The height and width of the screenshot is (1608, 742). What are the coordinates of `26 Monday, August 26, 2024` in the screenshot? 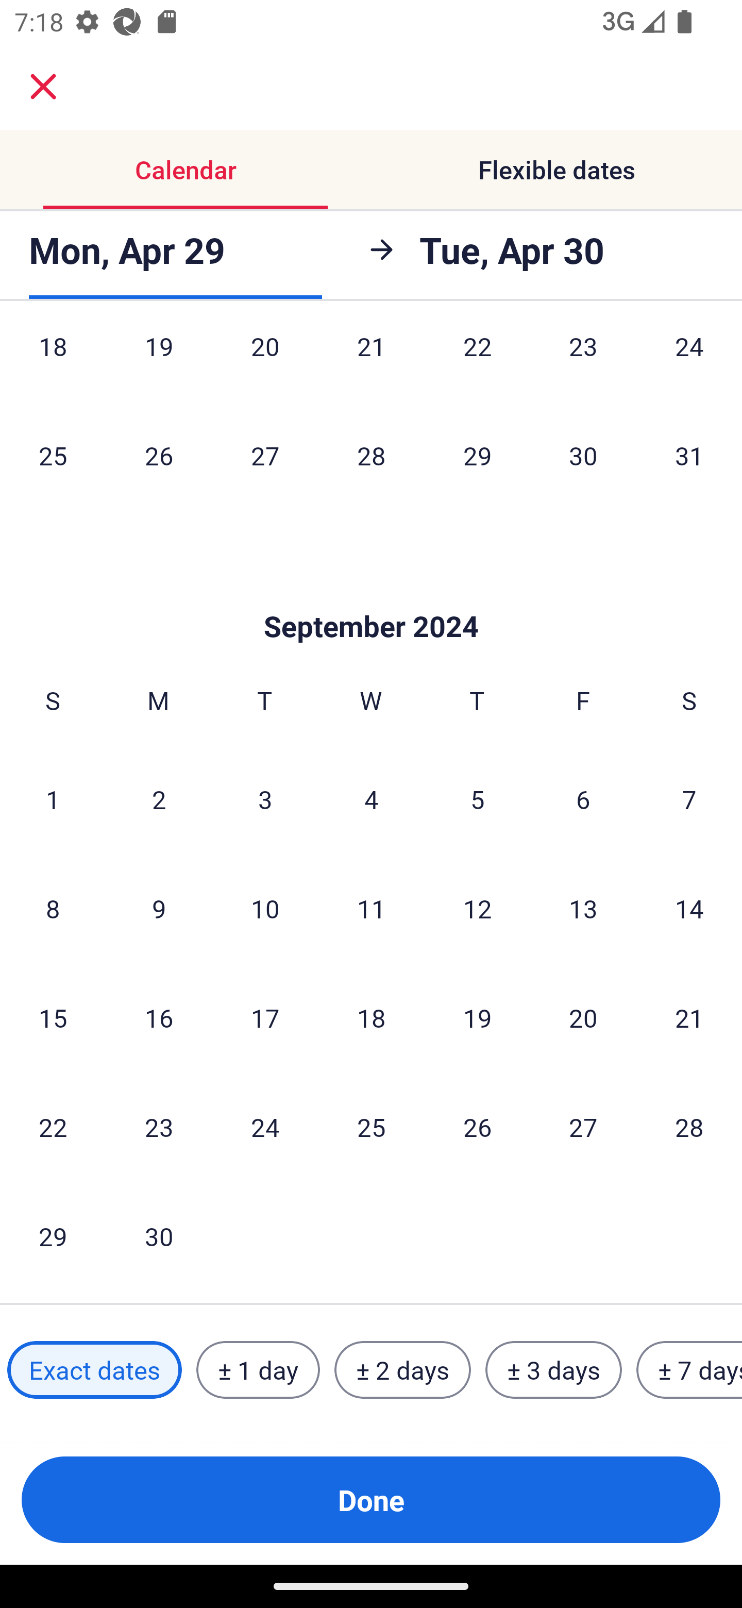 It's located at (159, 455).